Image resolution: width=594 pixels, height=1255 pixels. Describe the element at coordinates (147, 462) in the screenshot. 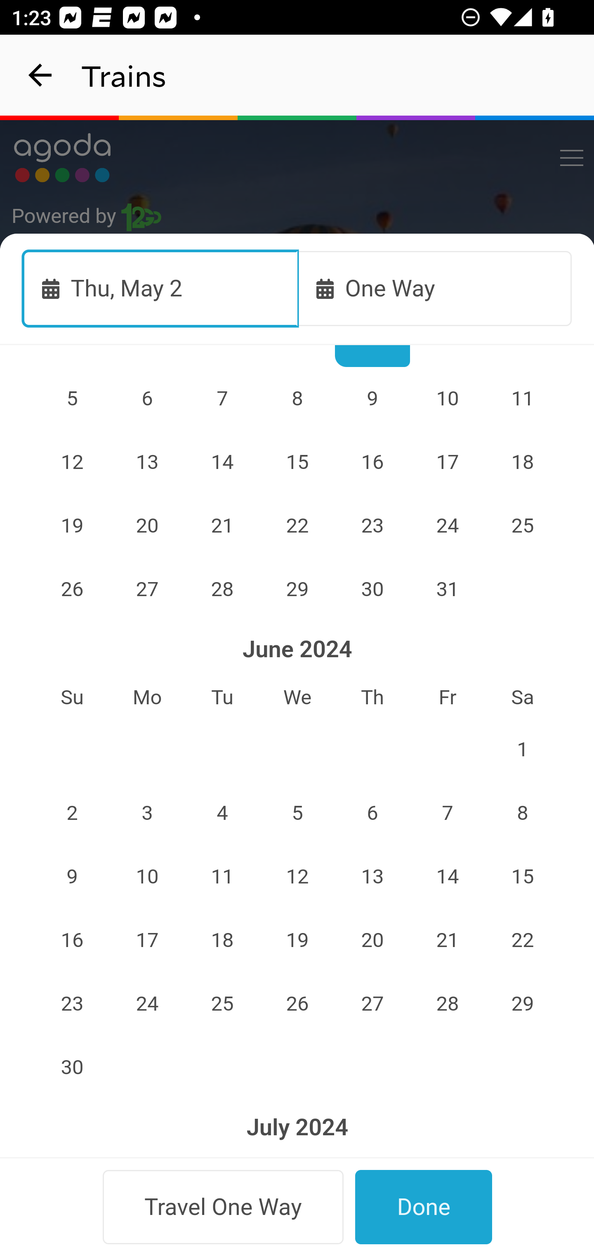

I see `13` at that location.